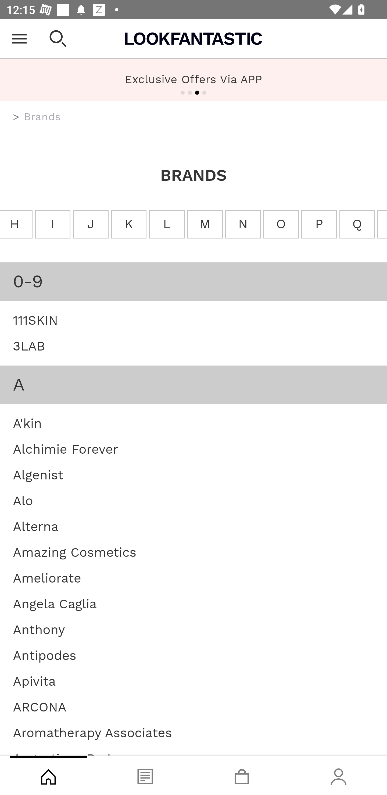  What do you see at coordinates (281, 225) in the screenshot?
I see `O` at bounding box center [281, 225].